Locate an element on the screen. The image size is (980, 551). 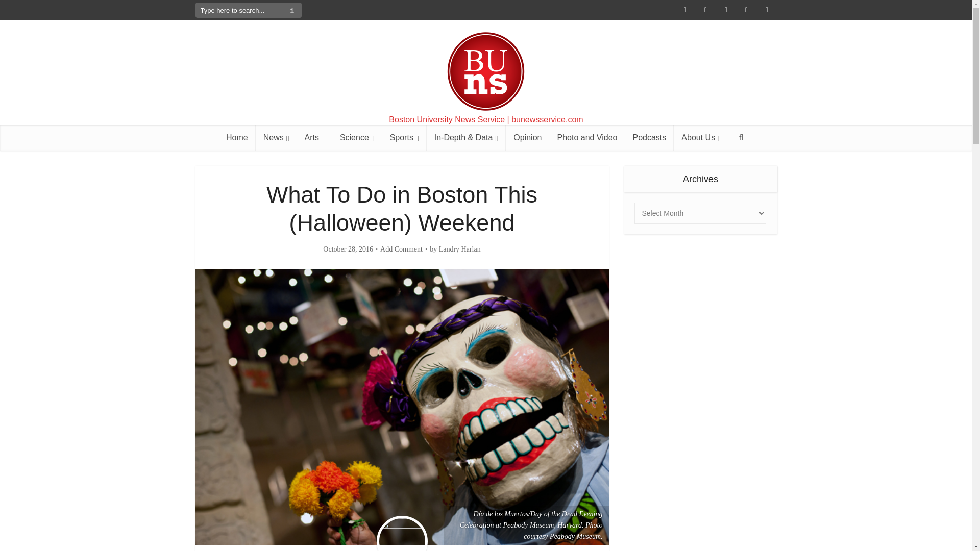
Science is located at coordinates (357, 138).